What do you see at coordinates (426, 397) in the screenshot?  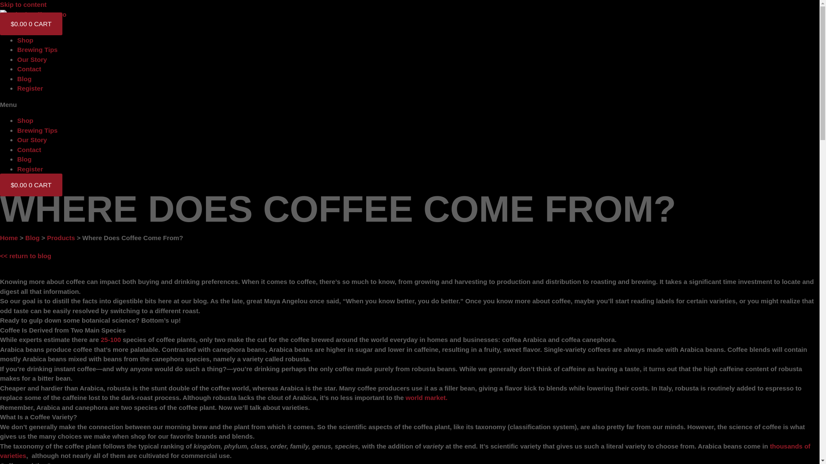 I see `world market.` at bounding box center [426, 397].